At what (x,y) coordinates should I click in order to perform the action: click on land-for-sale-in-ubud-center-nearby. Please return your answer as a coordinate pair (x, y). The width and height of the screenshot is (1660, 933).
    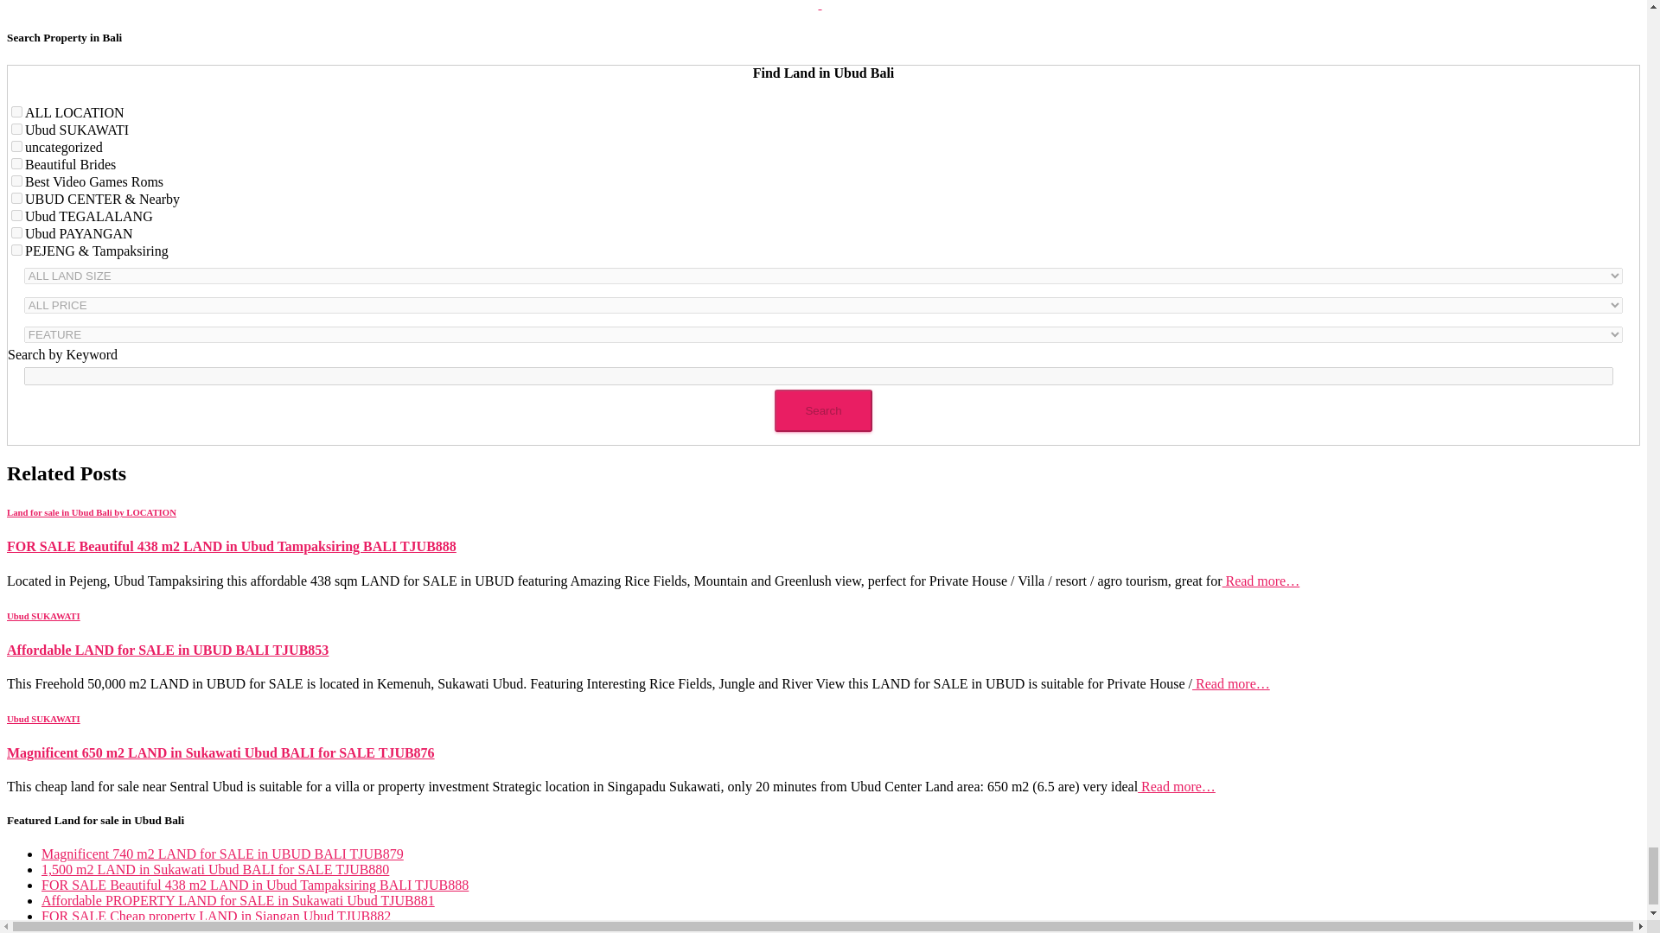
    Looking at the image, I should click on (17, 198).